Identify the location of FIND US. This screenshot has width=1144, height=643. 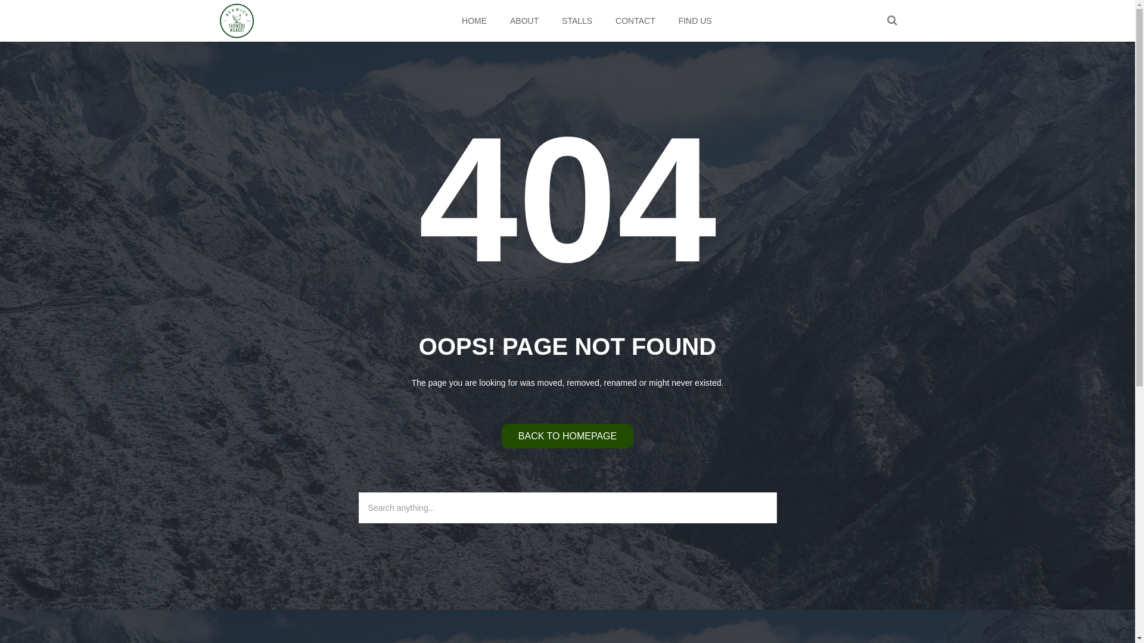
(695, 21).